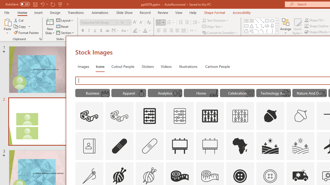 This screenshot has height=185, width=330. What do you see at coordinates (107, 31) in the screenshot?
I see `Strikethrough` at bounding box center [107, 31].